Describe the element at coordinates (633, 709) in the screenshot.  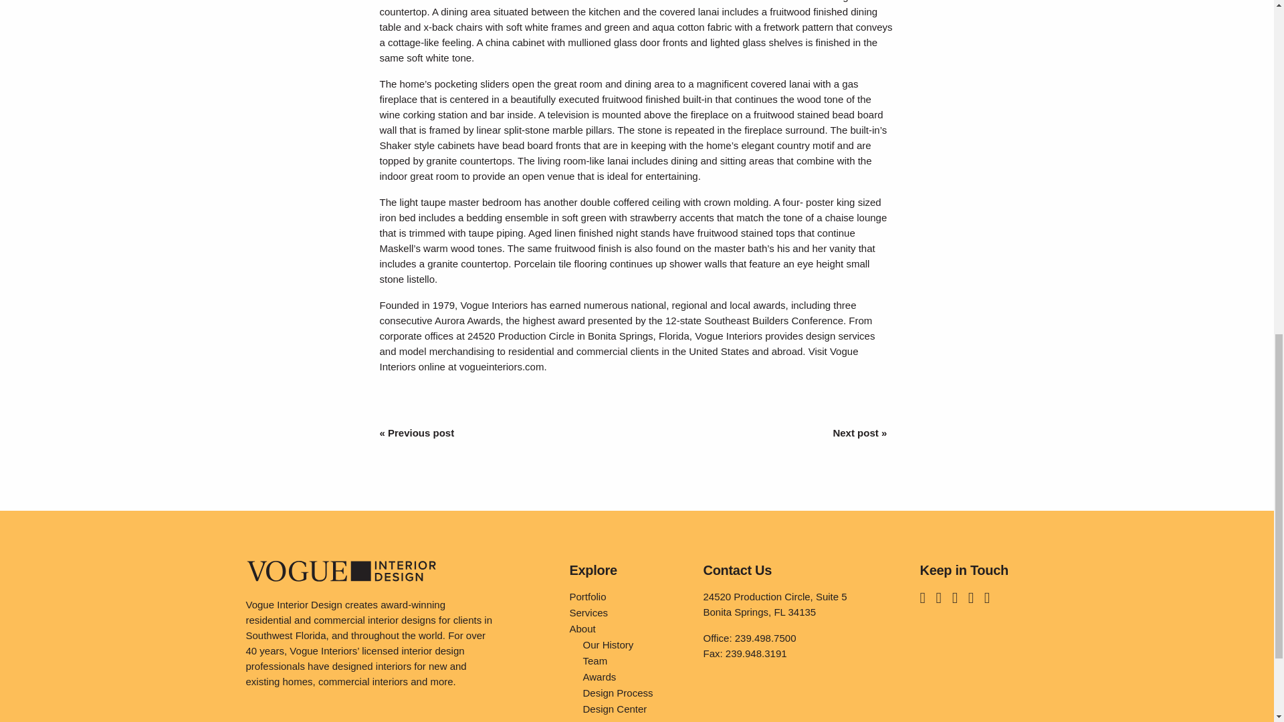
I see `Design Center` at that location.